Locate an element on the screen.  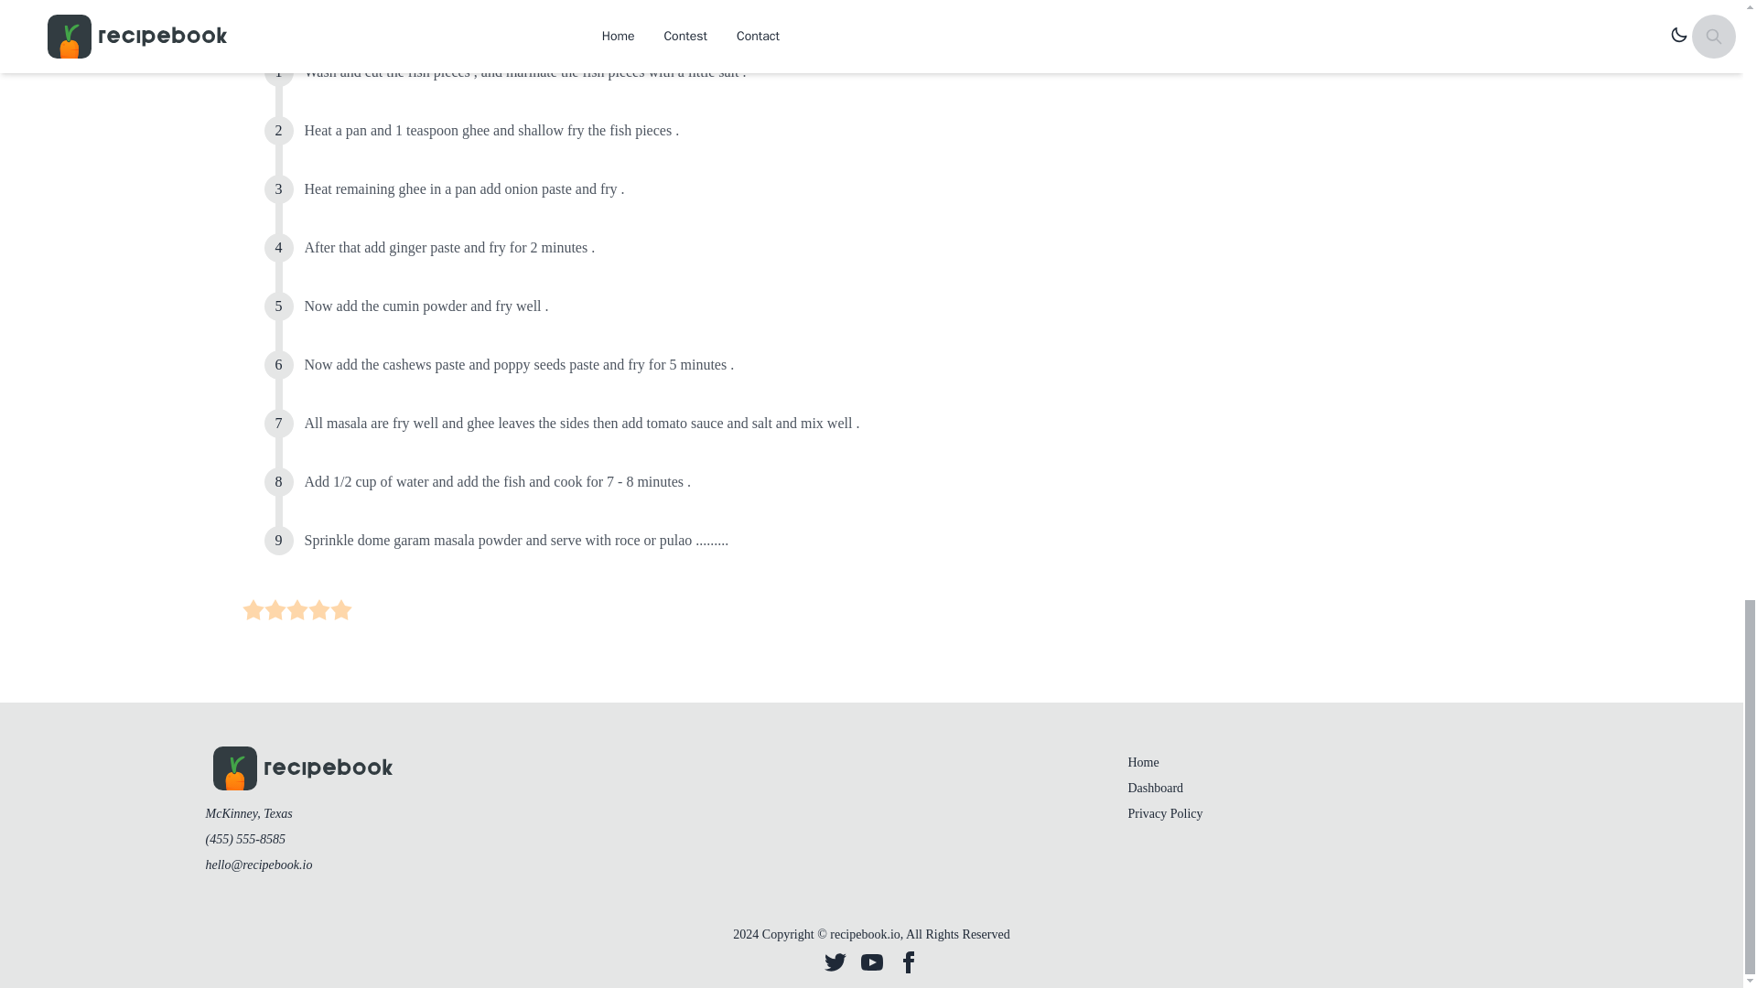
on is located at coordinates (275, 609).